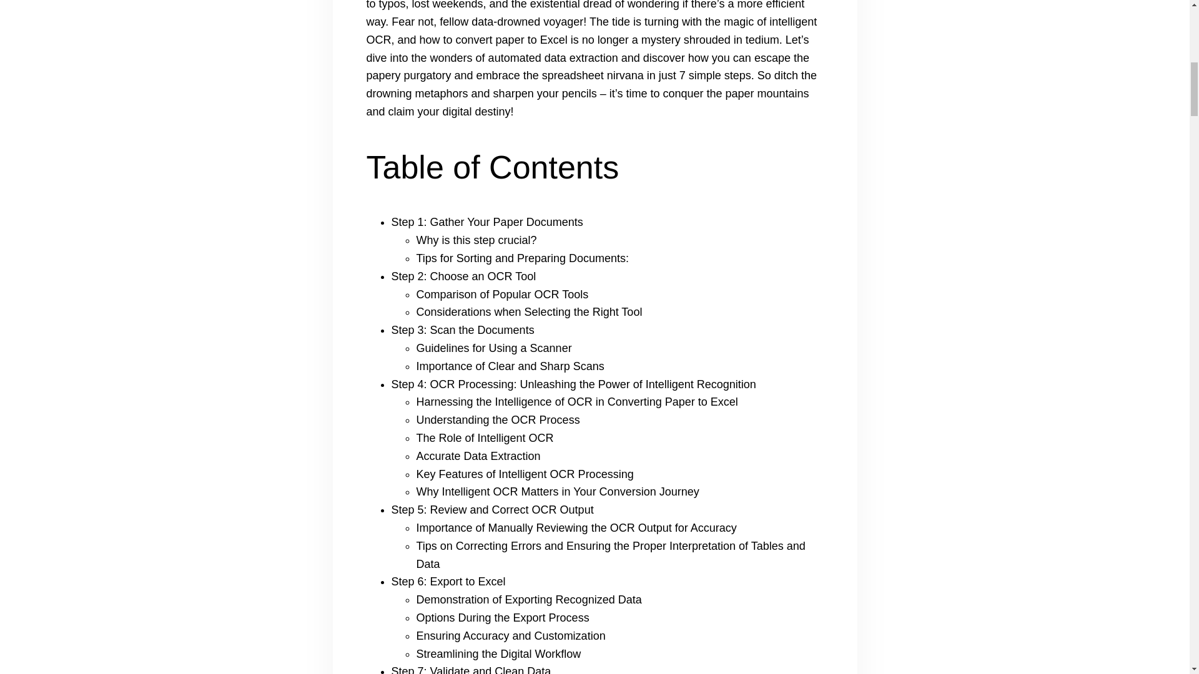 Image resolution: width=1199 pixels, height=674 pixels. I want to click on Step 1: Gather Your Paper Documents, so click(486, 222).